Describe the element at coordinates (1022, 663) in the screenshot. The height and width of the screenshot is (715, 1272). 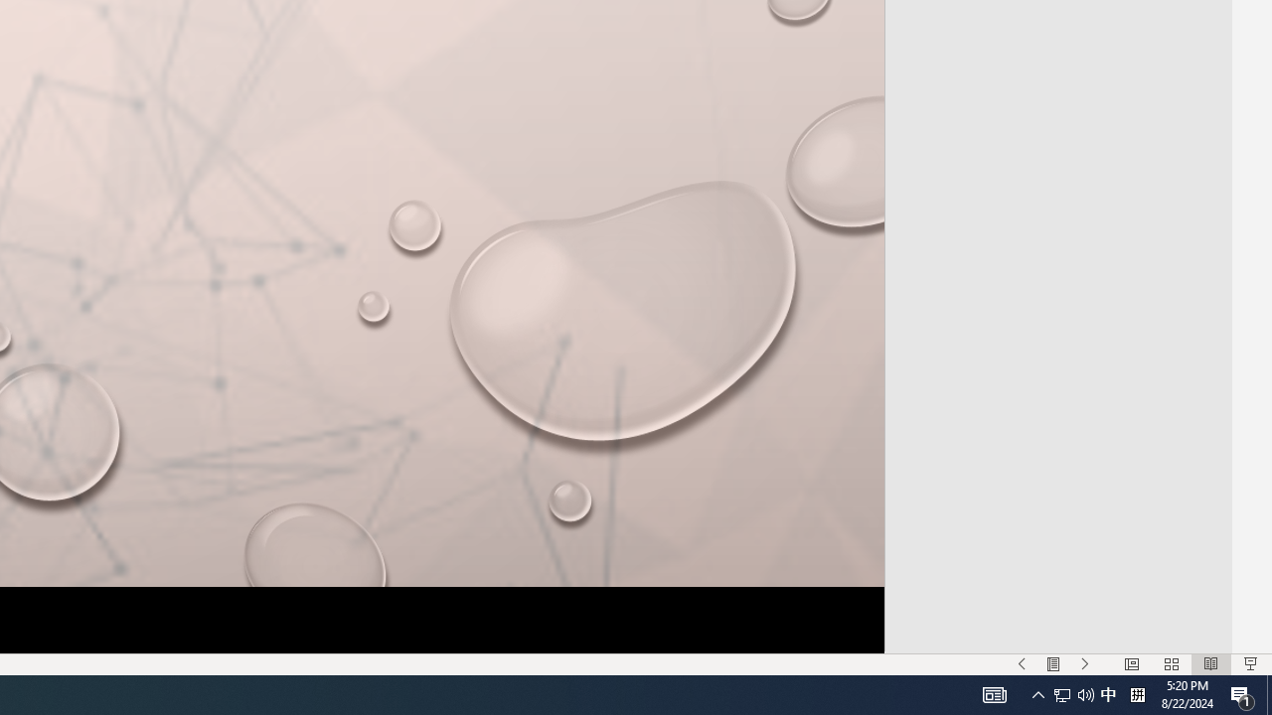
I see `Slide Show Previous On` at that location.